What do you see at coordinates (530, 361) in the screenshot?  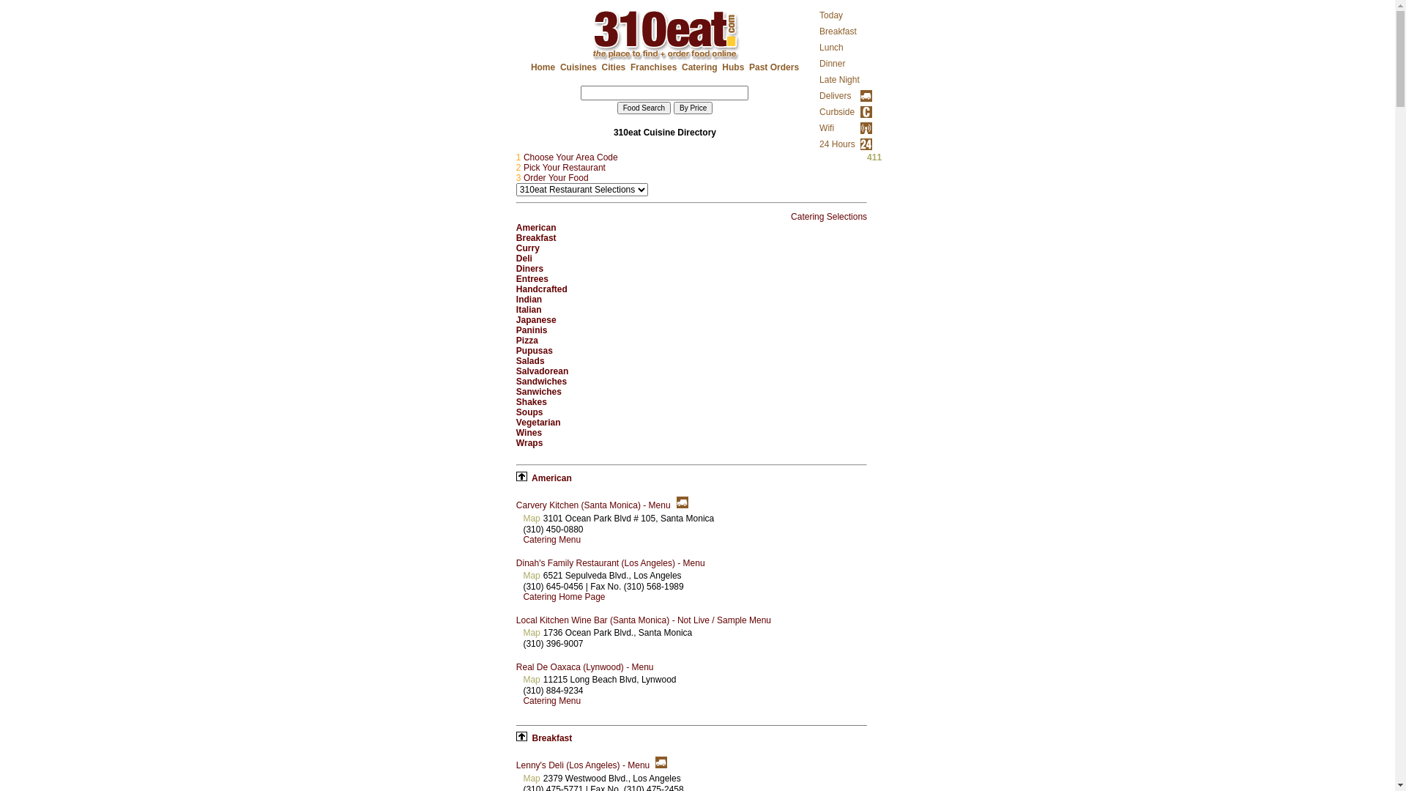 I see `Salads` at bounding box center [530, 361].